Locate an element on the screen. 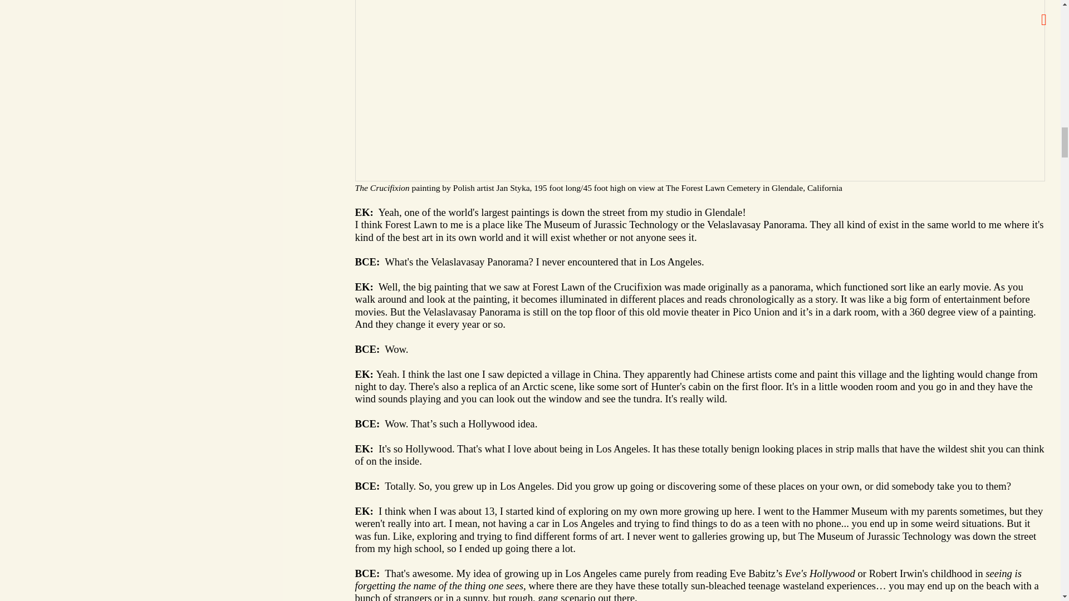 The height and width of the screenshot is (601, 1069). The Museum of Jurassic Technology is located at coordinates (601, 224).